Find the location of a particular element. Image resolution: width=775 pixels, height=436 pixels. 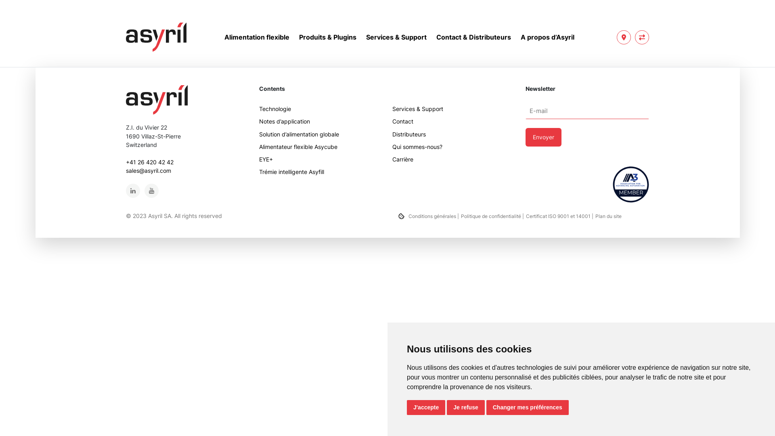

Services & Support is located at coordinates (396, 37).